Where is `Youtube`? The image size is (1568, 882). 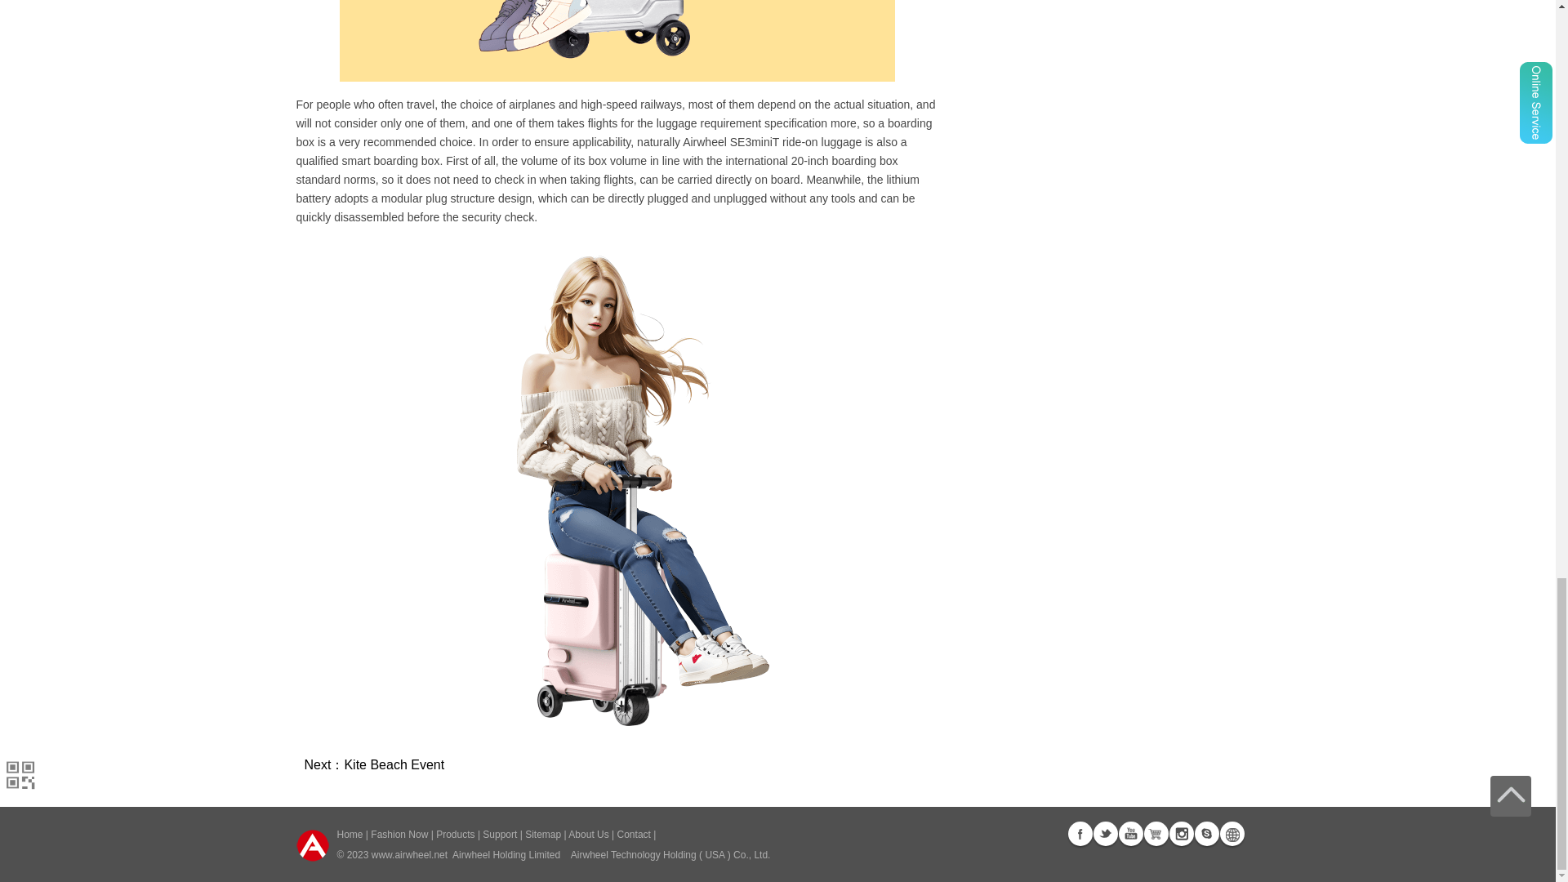 Youtube is located at coordinates (1130, 833).